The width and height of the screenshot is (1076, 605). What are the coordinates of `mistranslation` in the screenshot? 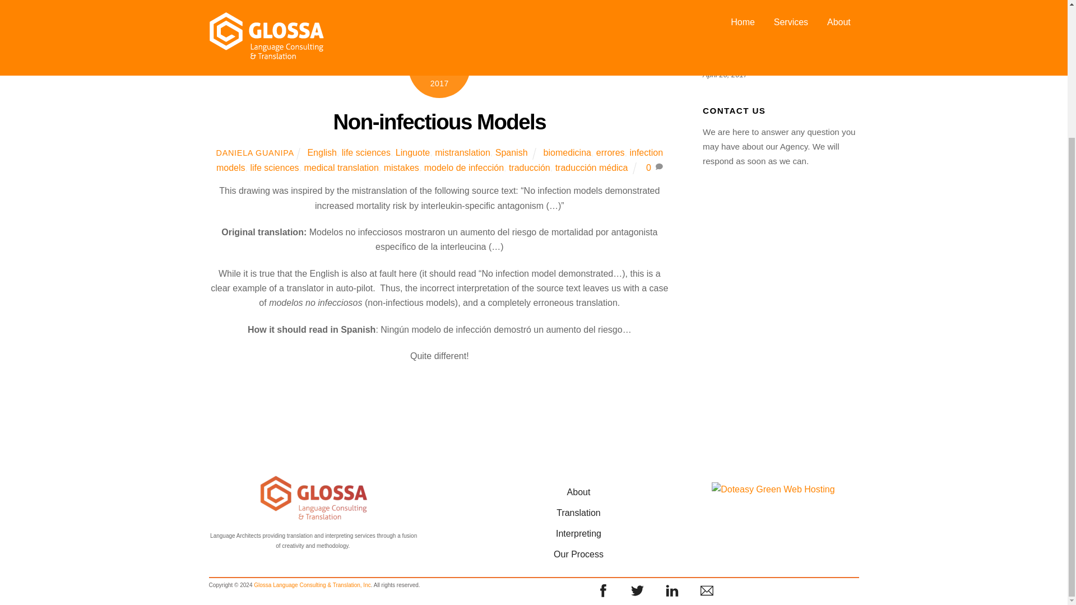 It's located at (462, 152).